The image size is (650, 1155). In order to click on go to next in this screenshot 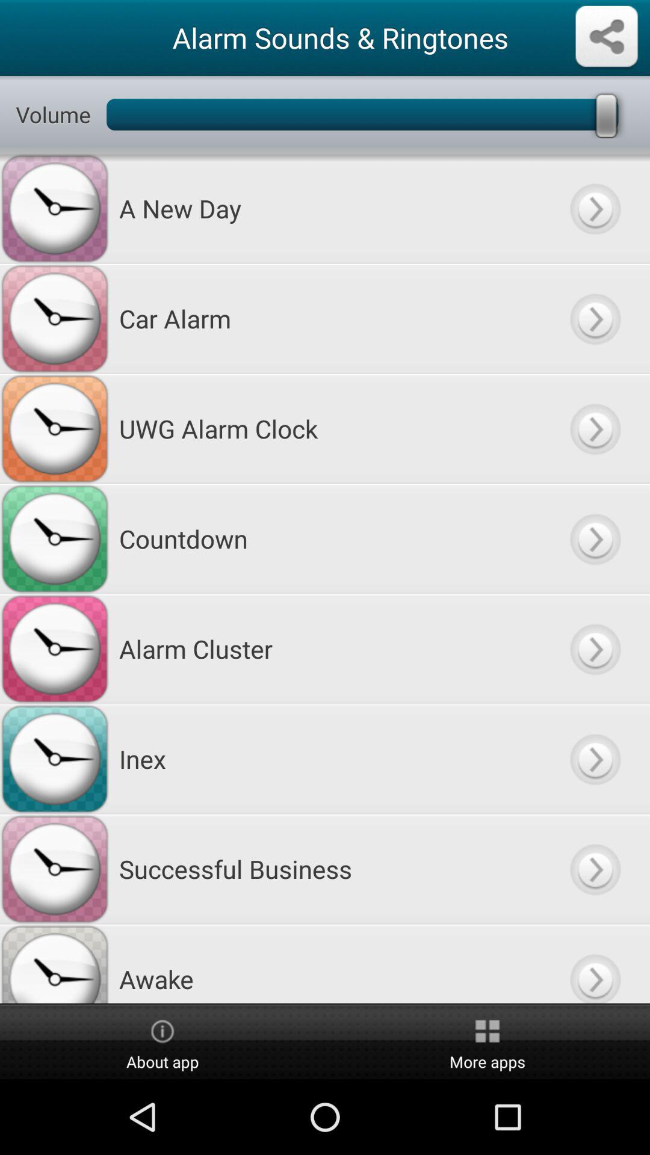, I will do `click(595, 208)`.